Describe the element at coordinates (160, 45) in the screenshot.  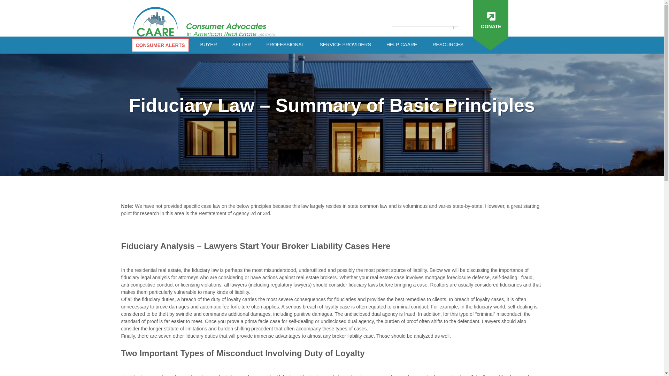
I see `CONSUMER ALERTS` at that location.